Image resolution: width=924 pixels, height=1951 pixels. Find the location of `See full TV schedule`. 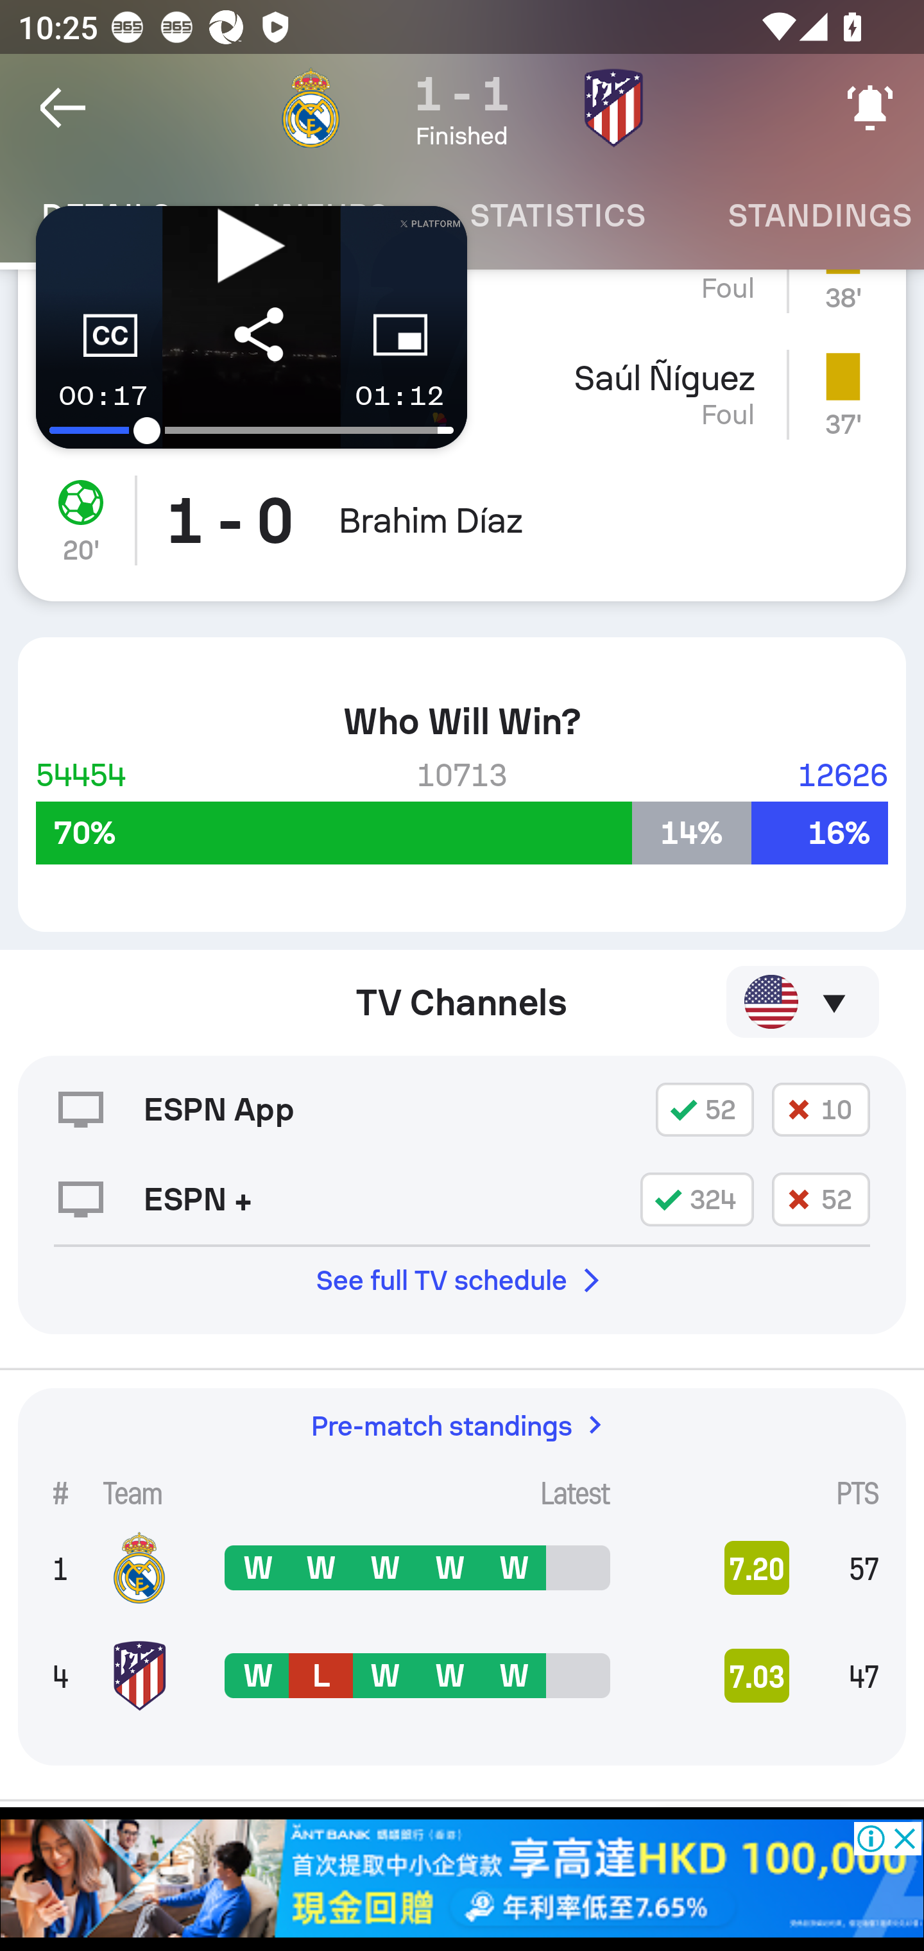

See full TV schedule is located at coordinates (462, 1281).